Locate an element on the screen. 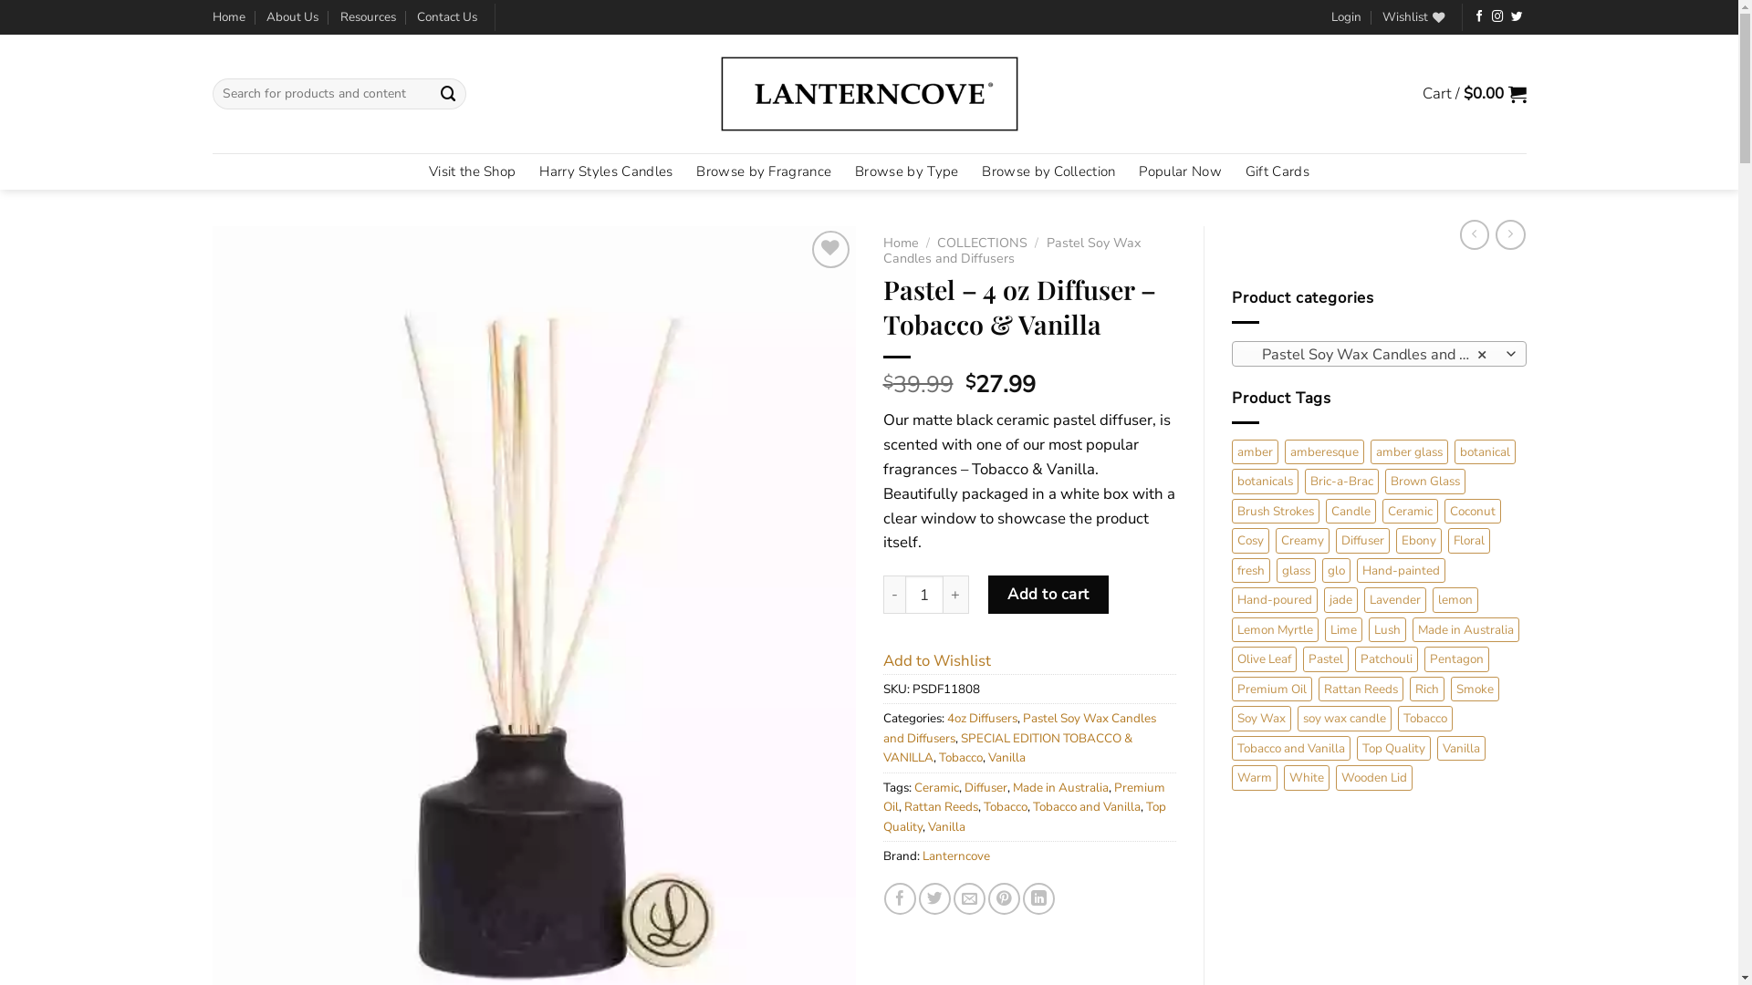  Vanilla is located at coordinates (1006, 757).